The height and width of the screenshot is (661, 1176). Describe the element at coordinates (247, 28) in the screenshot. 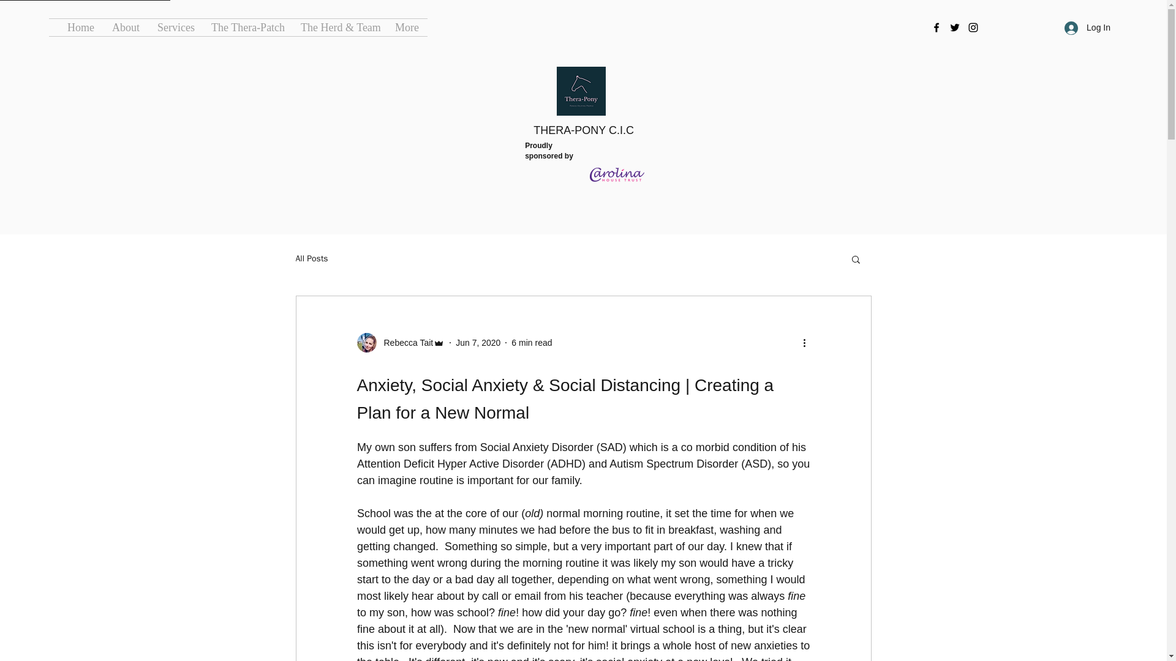

I see `The Thera-Patch` at that location.